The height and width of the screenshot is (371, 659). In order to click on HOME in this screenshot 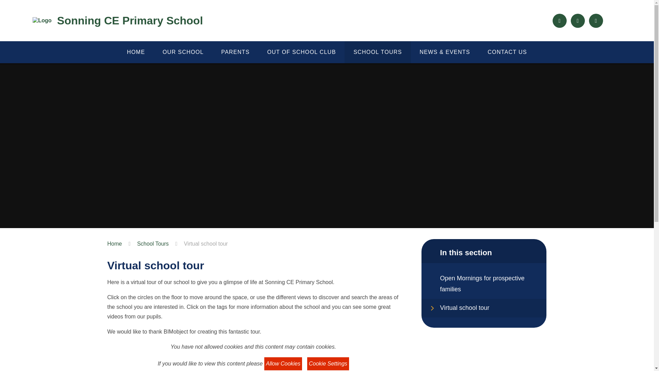, I will do `click(136, 52)`.